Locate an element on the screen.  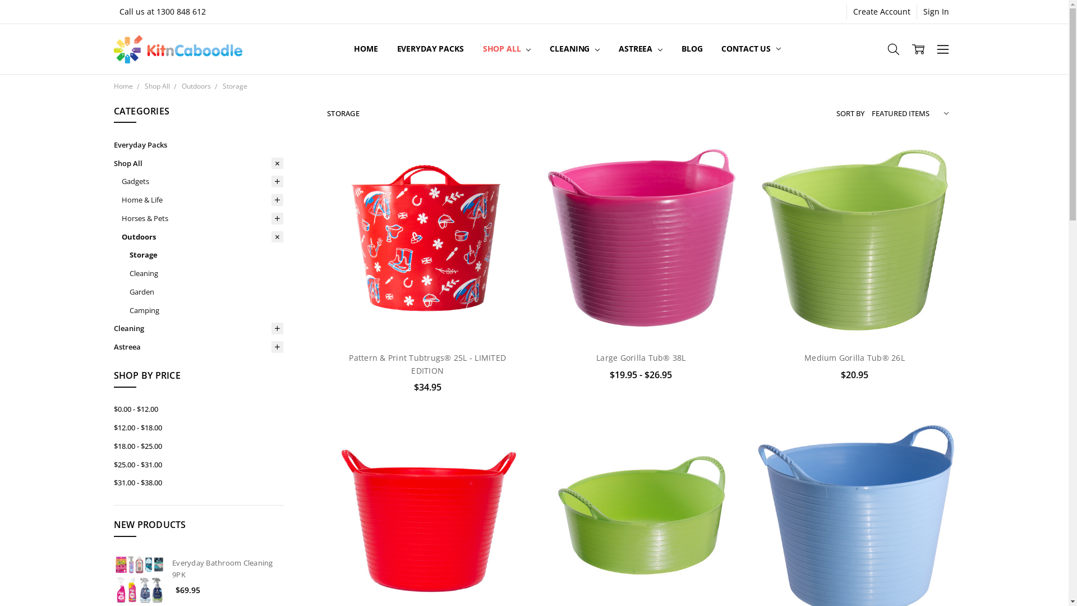
Camping is located at coordinates (206, 311).